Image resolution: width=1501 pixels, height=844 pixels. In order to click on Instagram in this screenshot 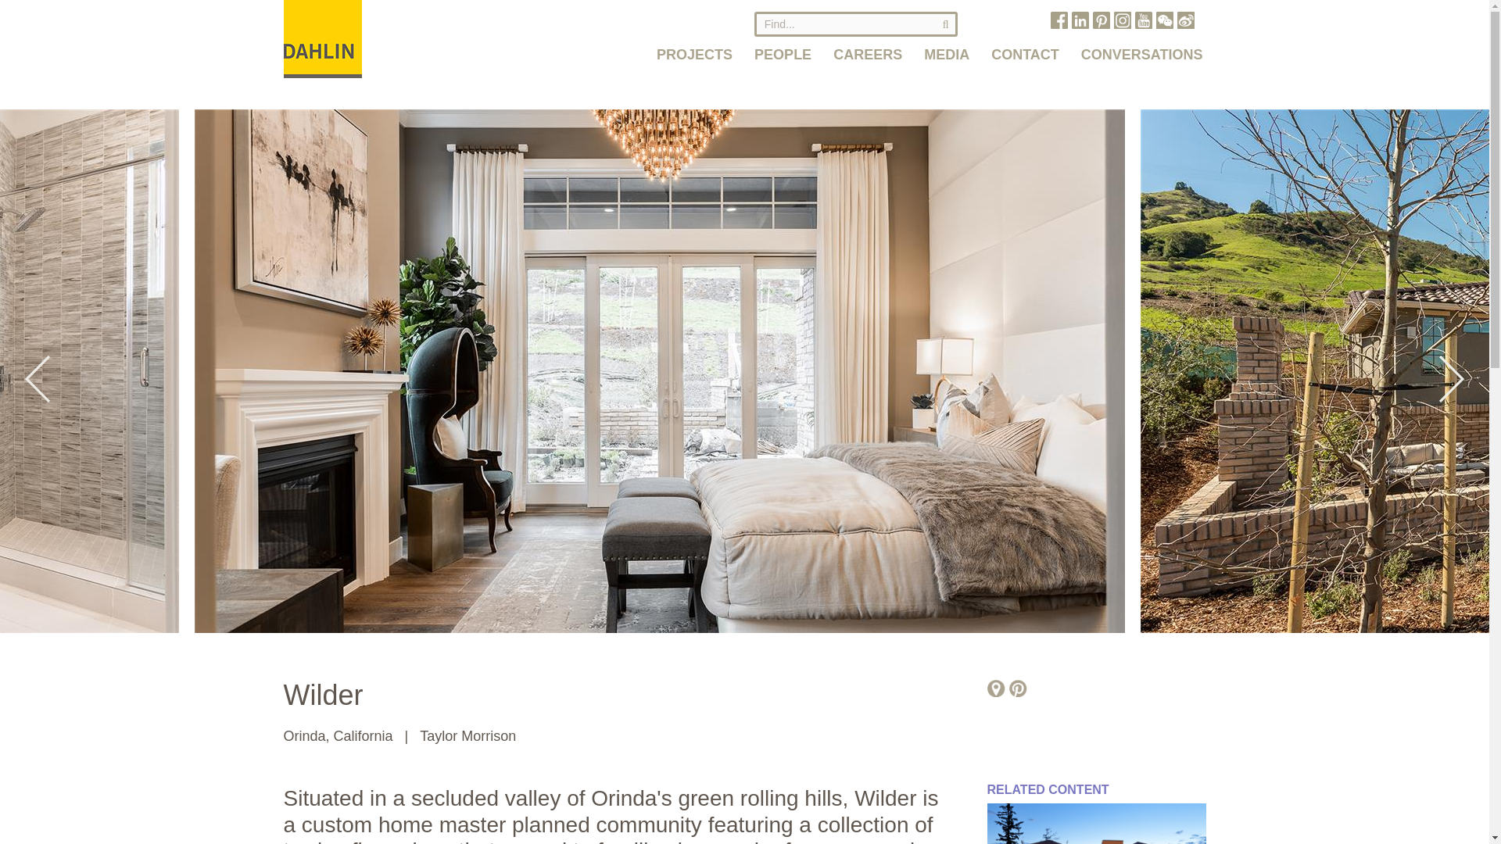, I will do `click(1121, 20)`.